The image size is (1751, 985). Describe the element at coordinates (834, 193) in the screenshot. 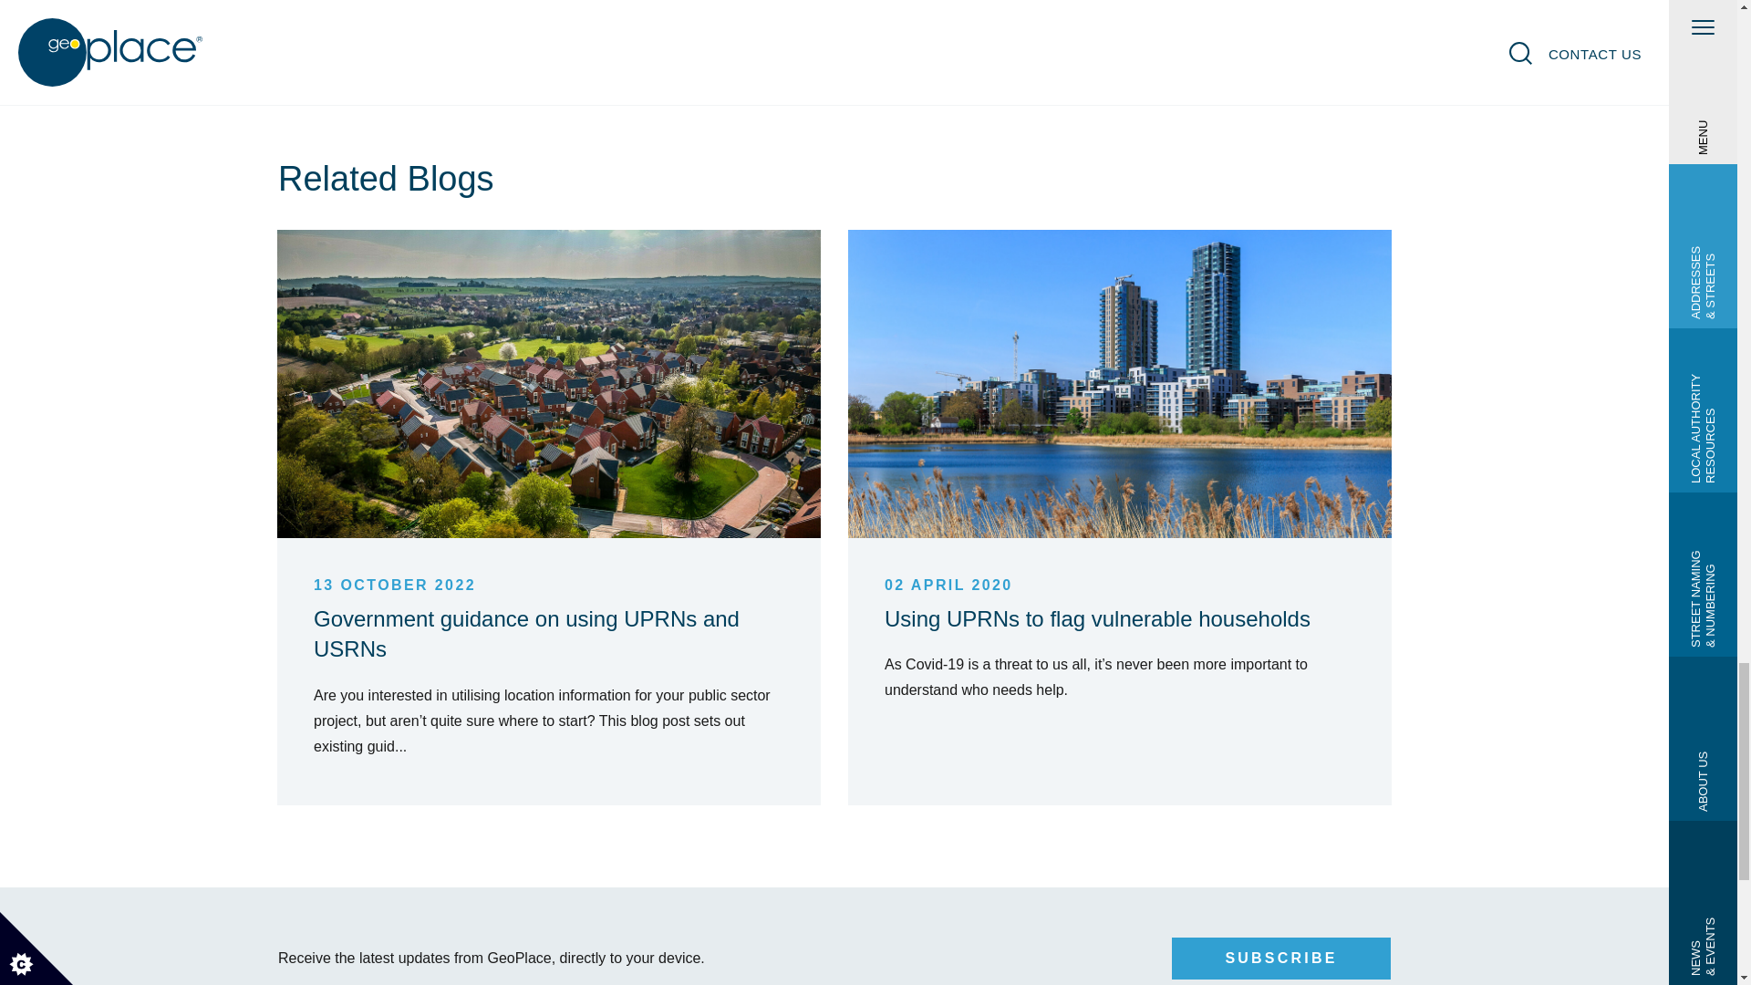

I see `Related Blogs` at that location.